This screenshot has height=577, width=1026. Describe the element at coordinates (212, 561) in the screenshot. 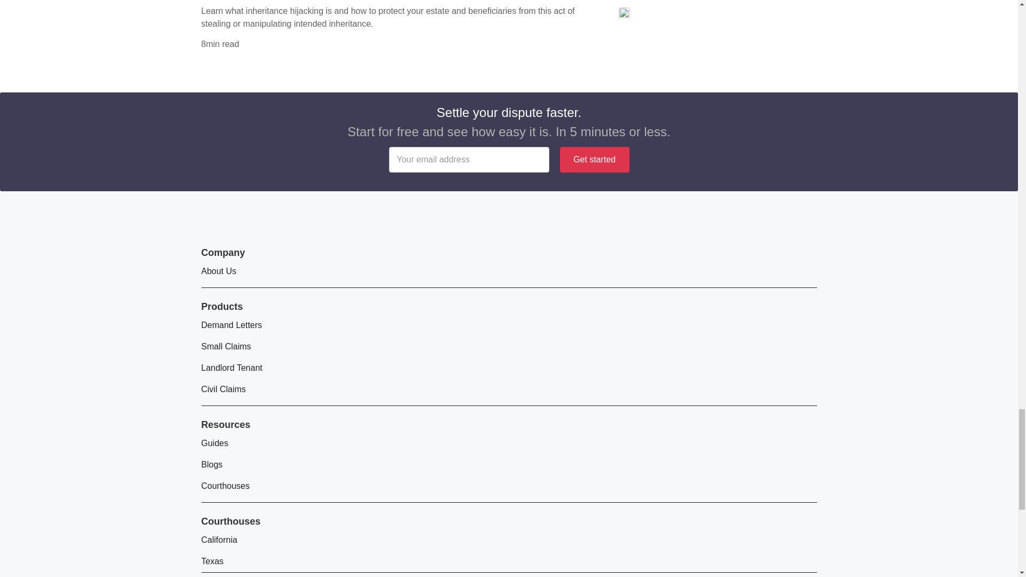

I see `Texas` at that location.